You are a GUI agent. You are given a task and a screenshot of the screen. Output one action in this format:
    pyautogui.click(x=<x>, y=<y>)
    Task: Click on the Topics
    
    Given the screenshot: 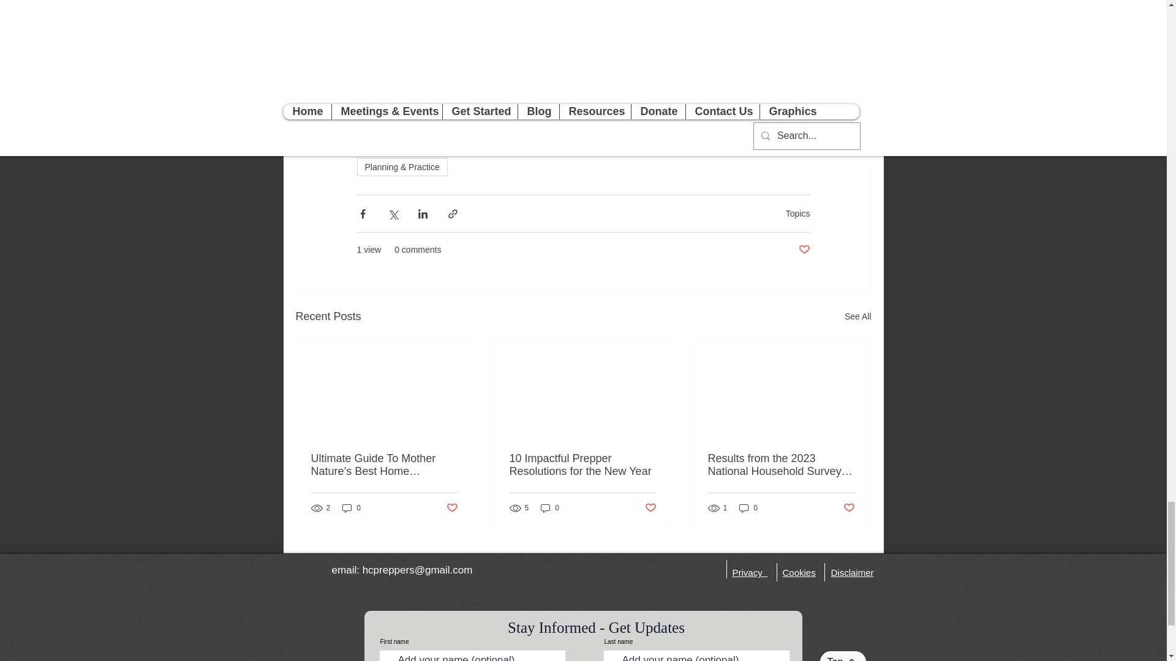 What is the action you would take?
    pyautogui.click(x=797, y=214)
    